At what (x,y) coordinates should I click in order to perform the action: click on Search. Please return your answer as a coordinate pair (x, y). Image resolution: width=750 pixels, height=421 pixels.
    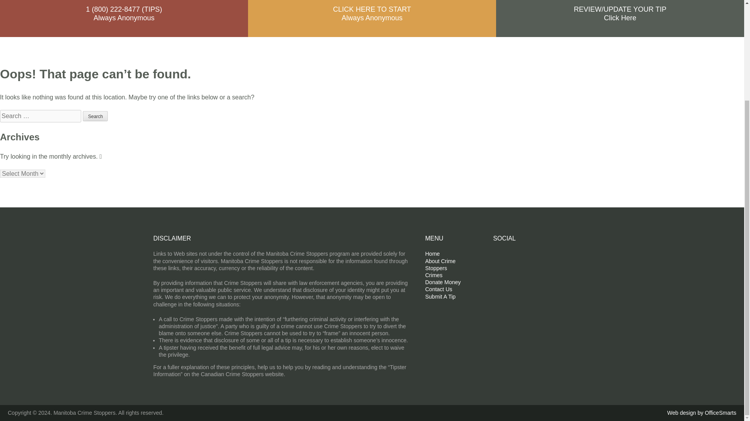
    Looking at the image, I should click on (95, 116).